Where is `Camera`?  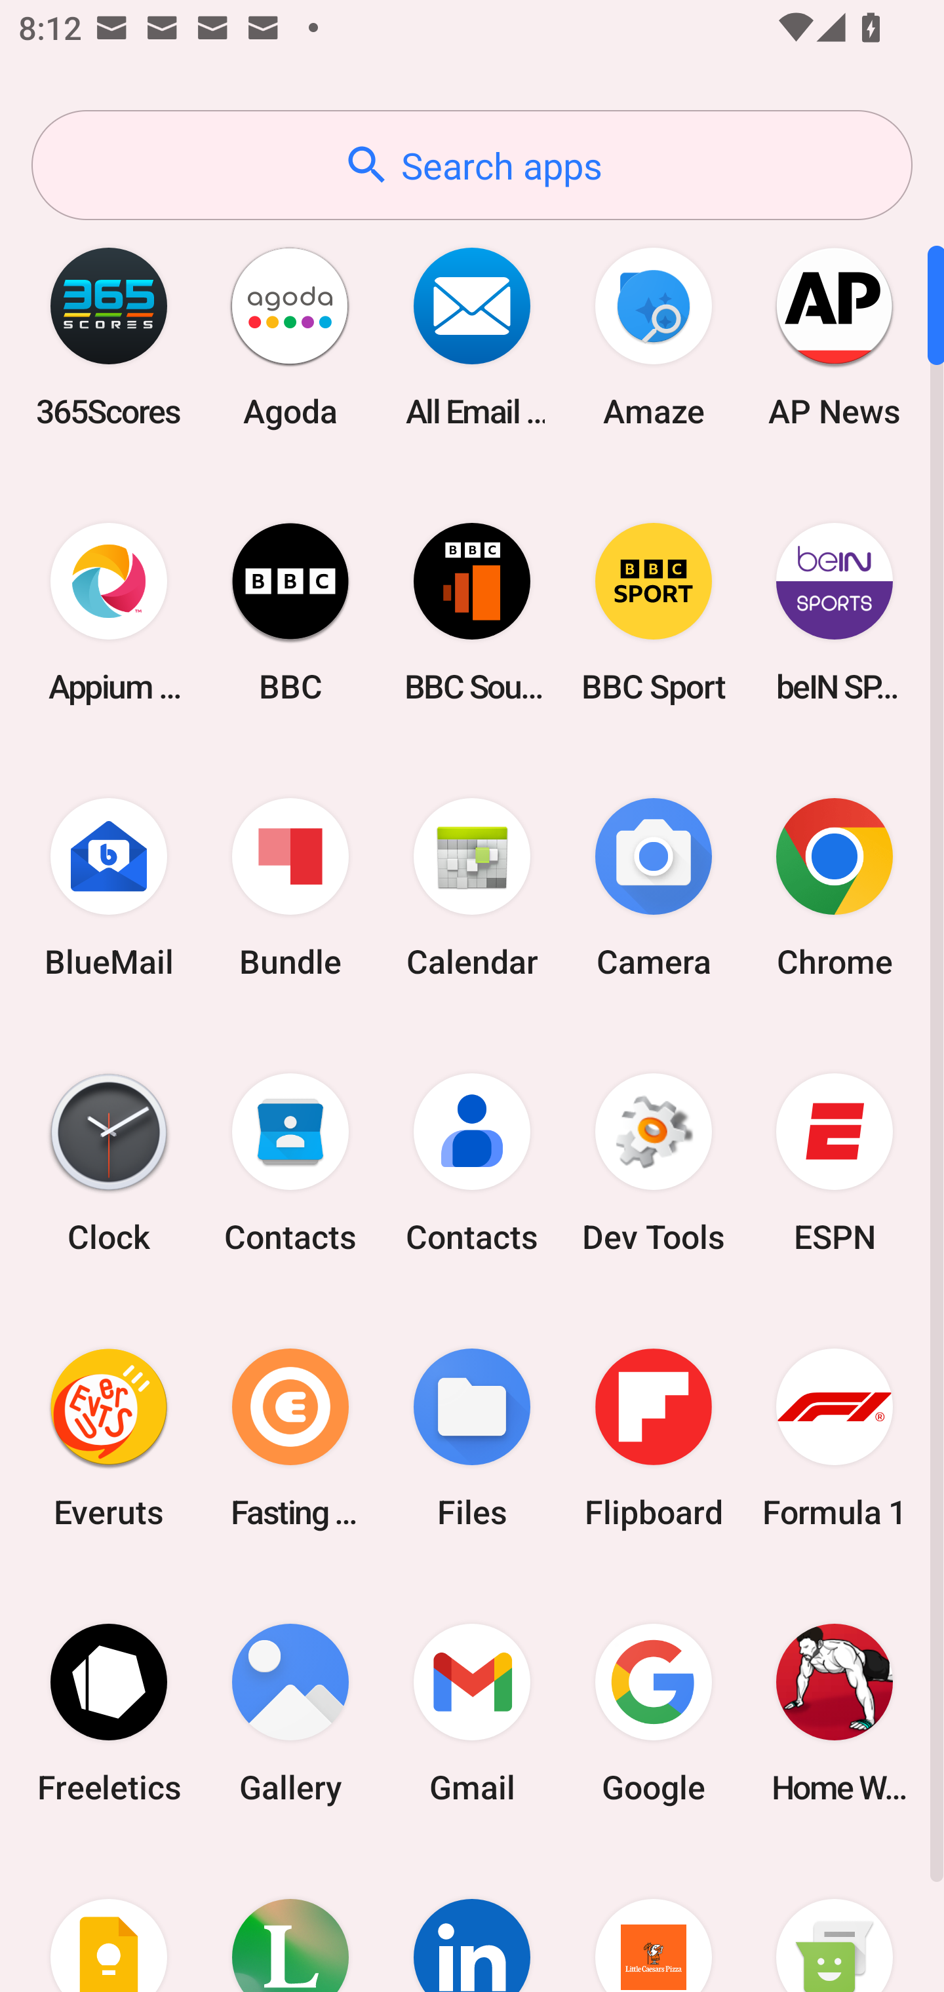
Camera is located at coordinates (653, 889).